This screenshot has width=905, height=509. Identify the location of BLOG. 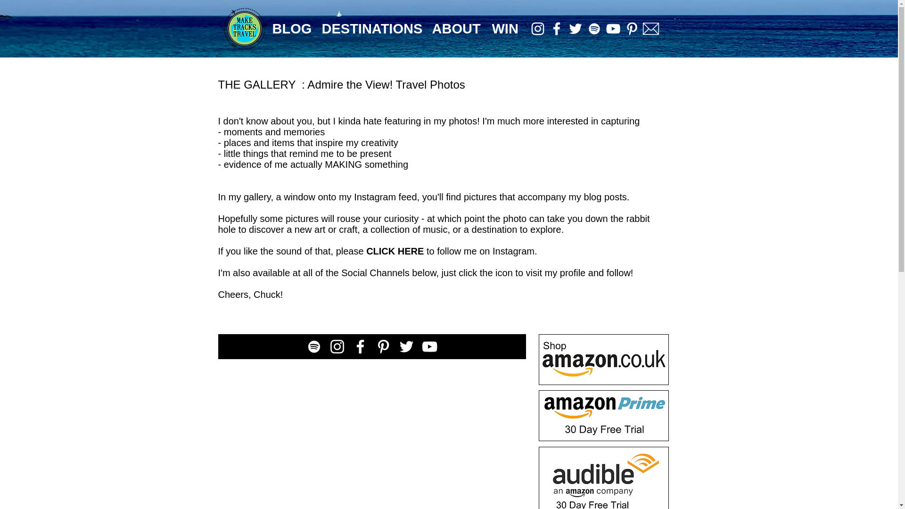
(289, 28).